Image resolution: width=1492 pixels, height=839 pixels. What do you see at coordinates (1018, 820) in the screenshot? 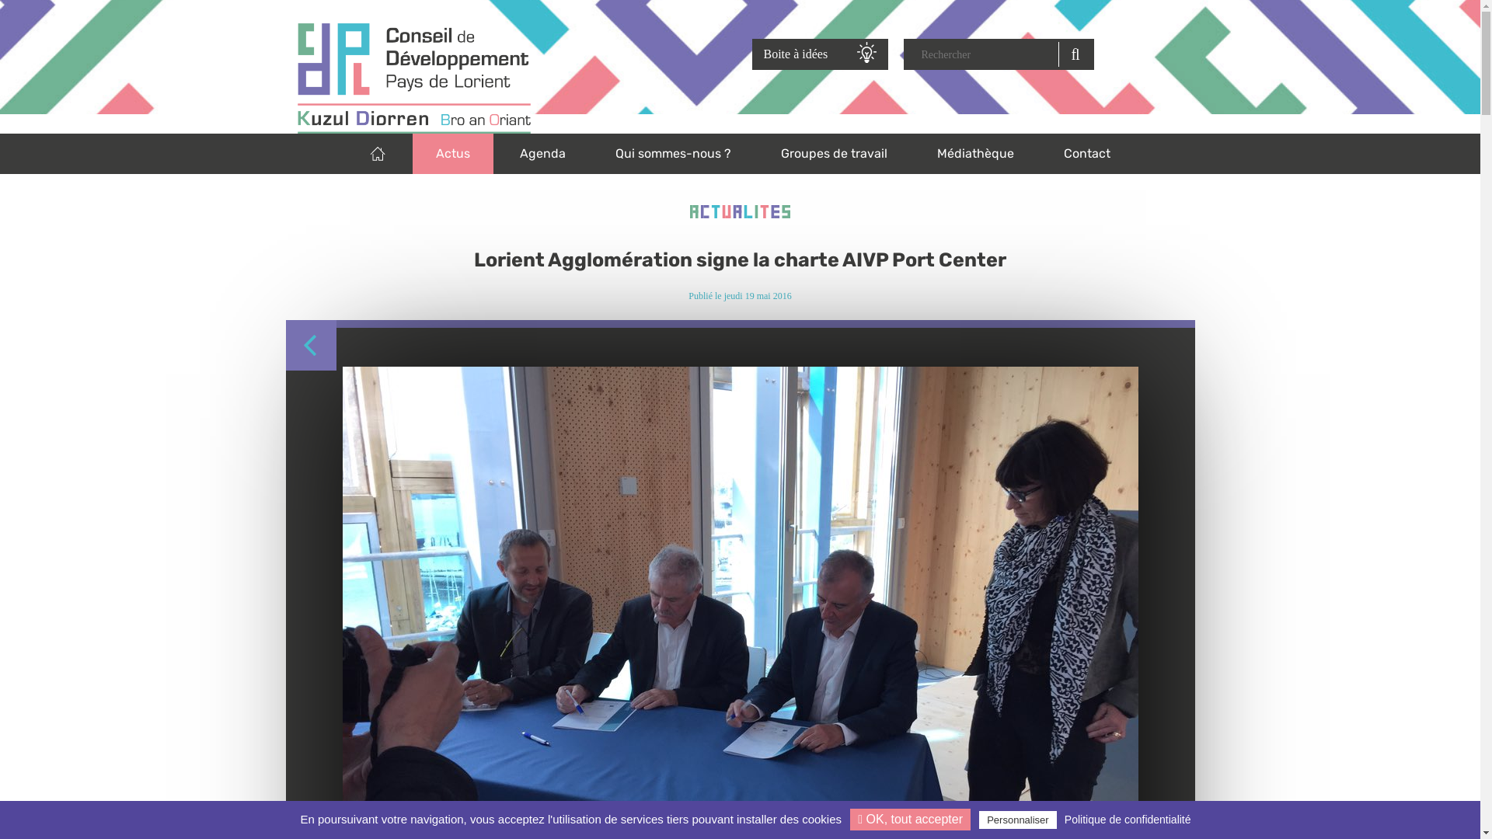
I see `Personnaliser` at bounding box center [1018, 820].